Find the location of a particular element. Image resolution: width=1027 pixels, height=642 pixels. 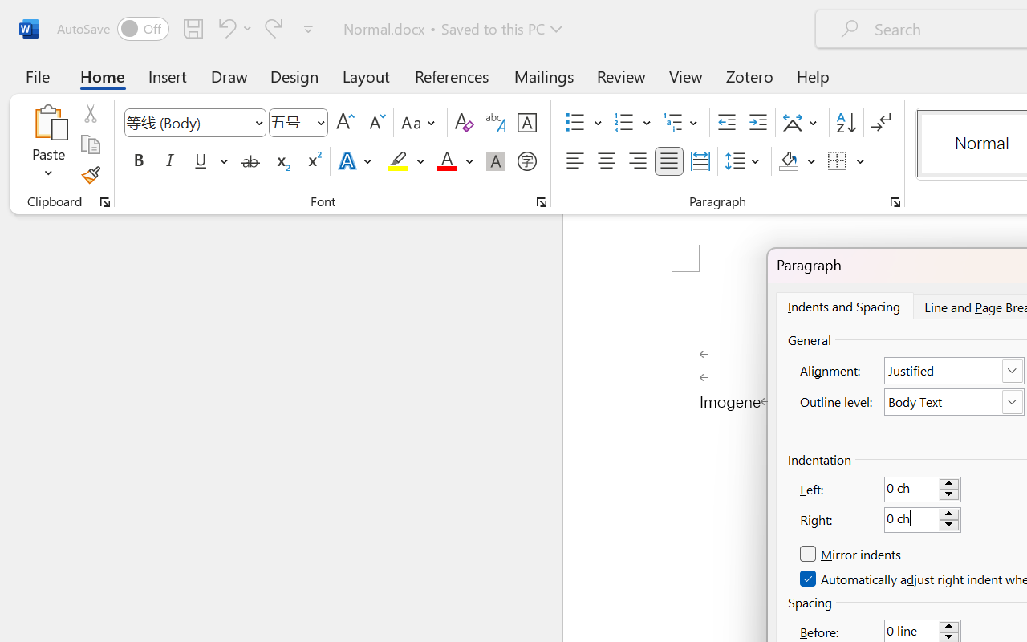

RichEdit Control is located at coordinates (911, 520).